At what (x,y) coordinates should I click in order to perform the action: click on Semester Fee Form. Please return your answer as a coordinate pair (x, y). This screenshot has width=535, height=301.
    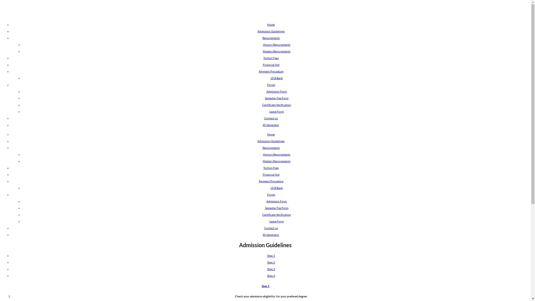
    Looking at the image, I should click on (276, 208).